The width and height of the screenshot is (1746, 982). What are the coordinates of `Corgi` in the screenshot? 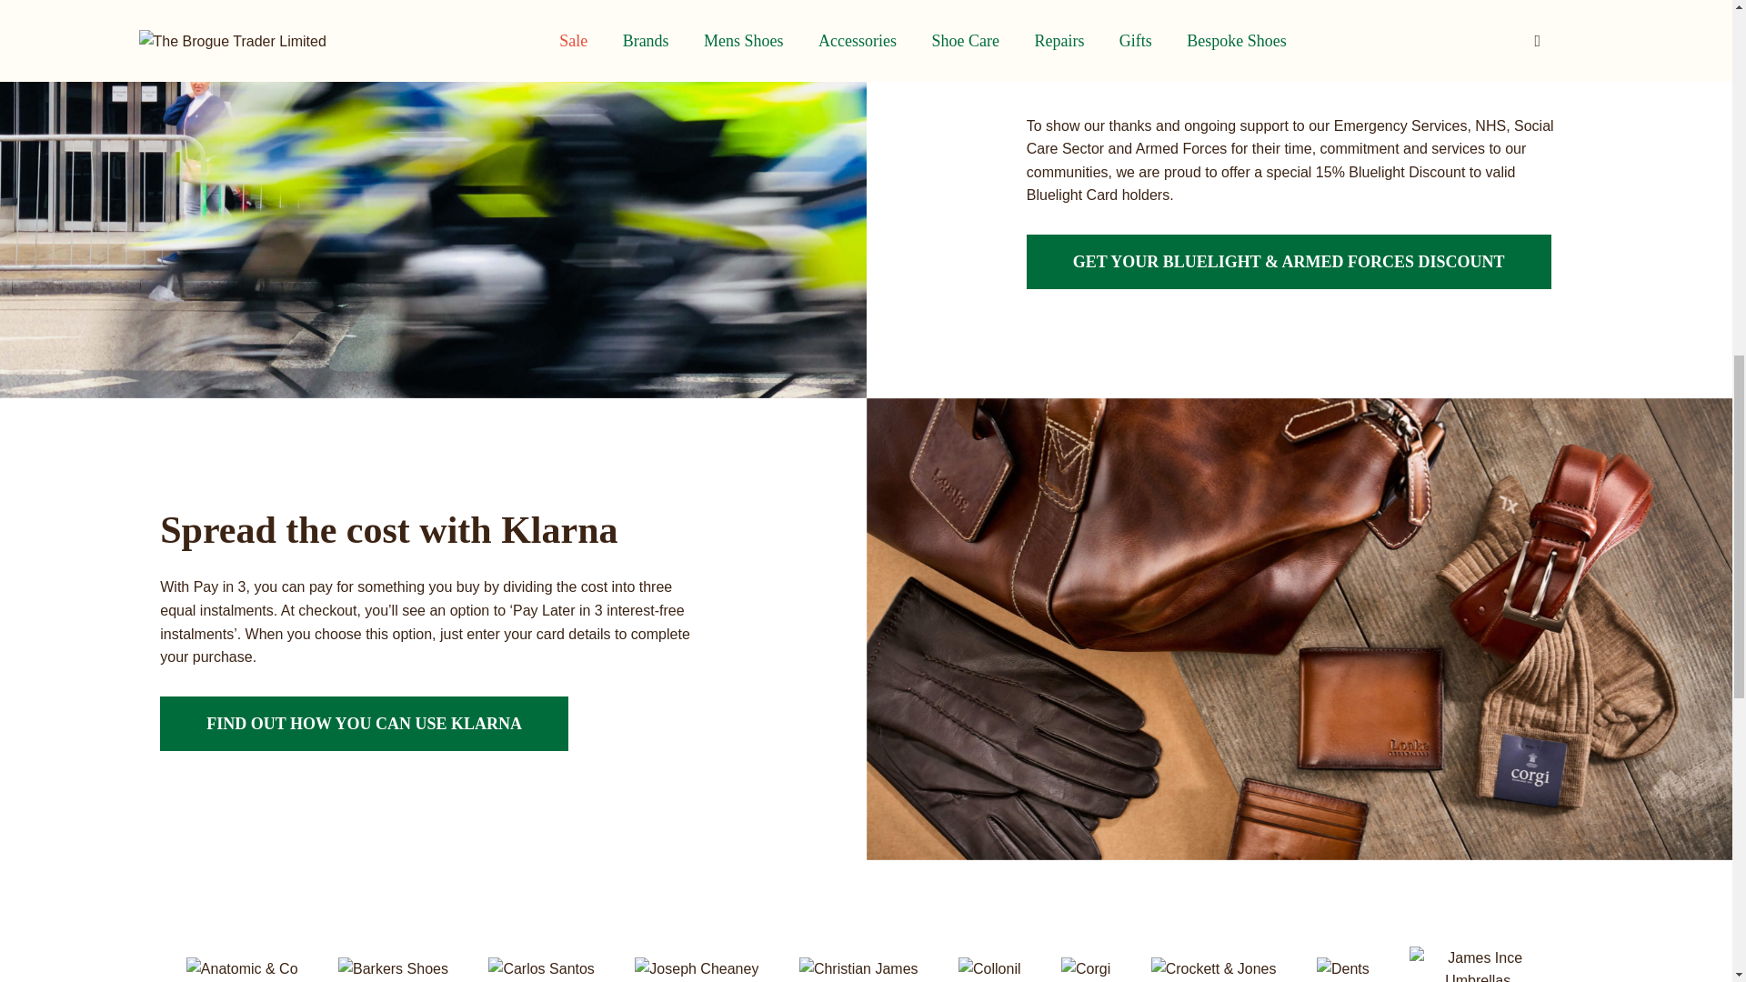 It's located at (1088, 968).